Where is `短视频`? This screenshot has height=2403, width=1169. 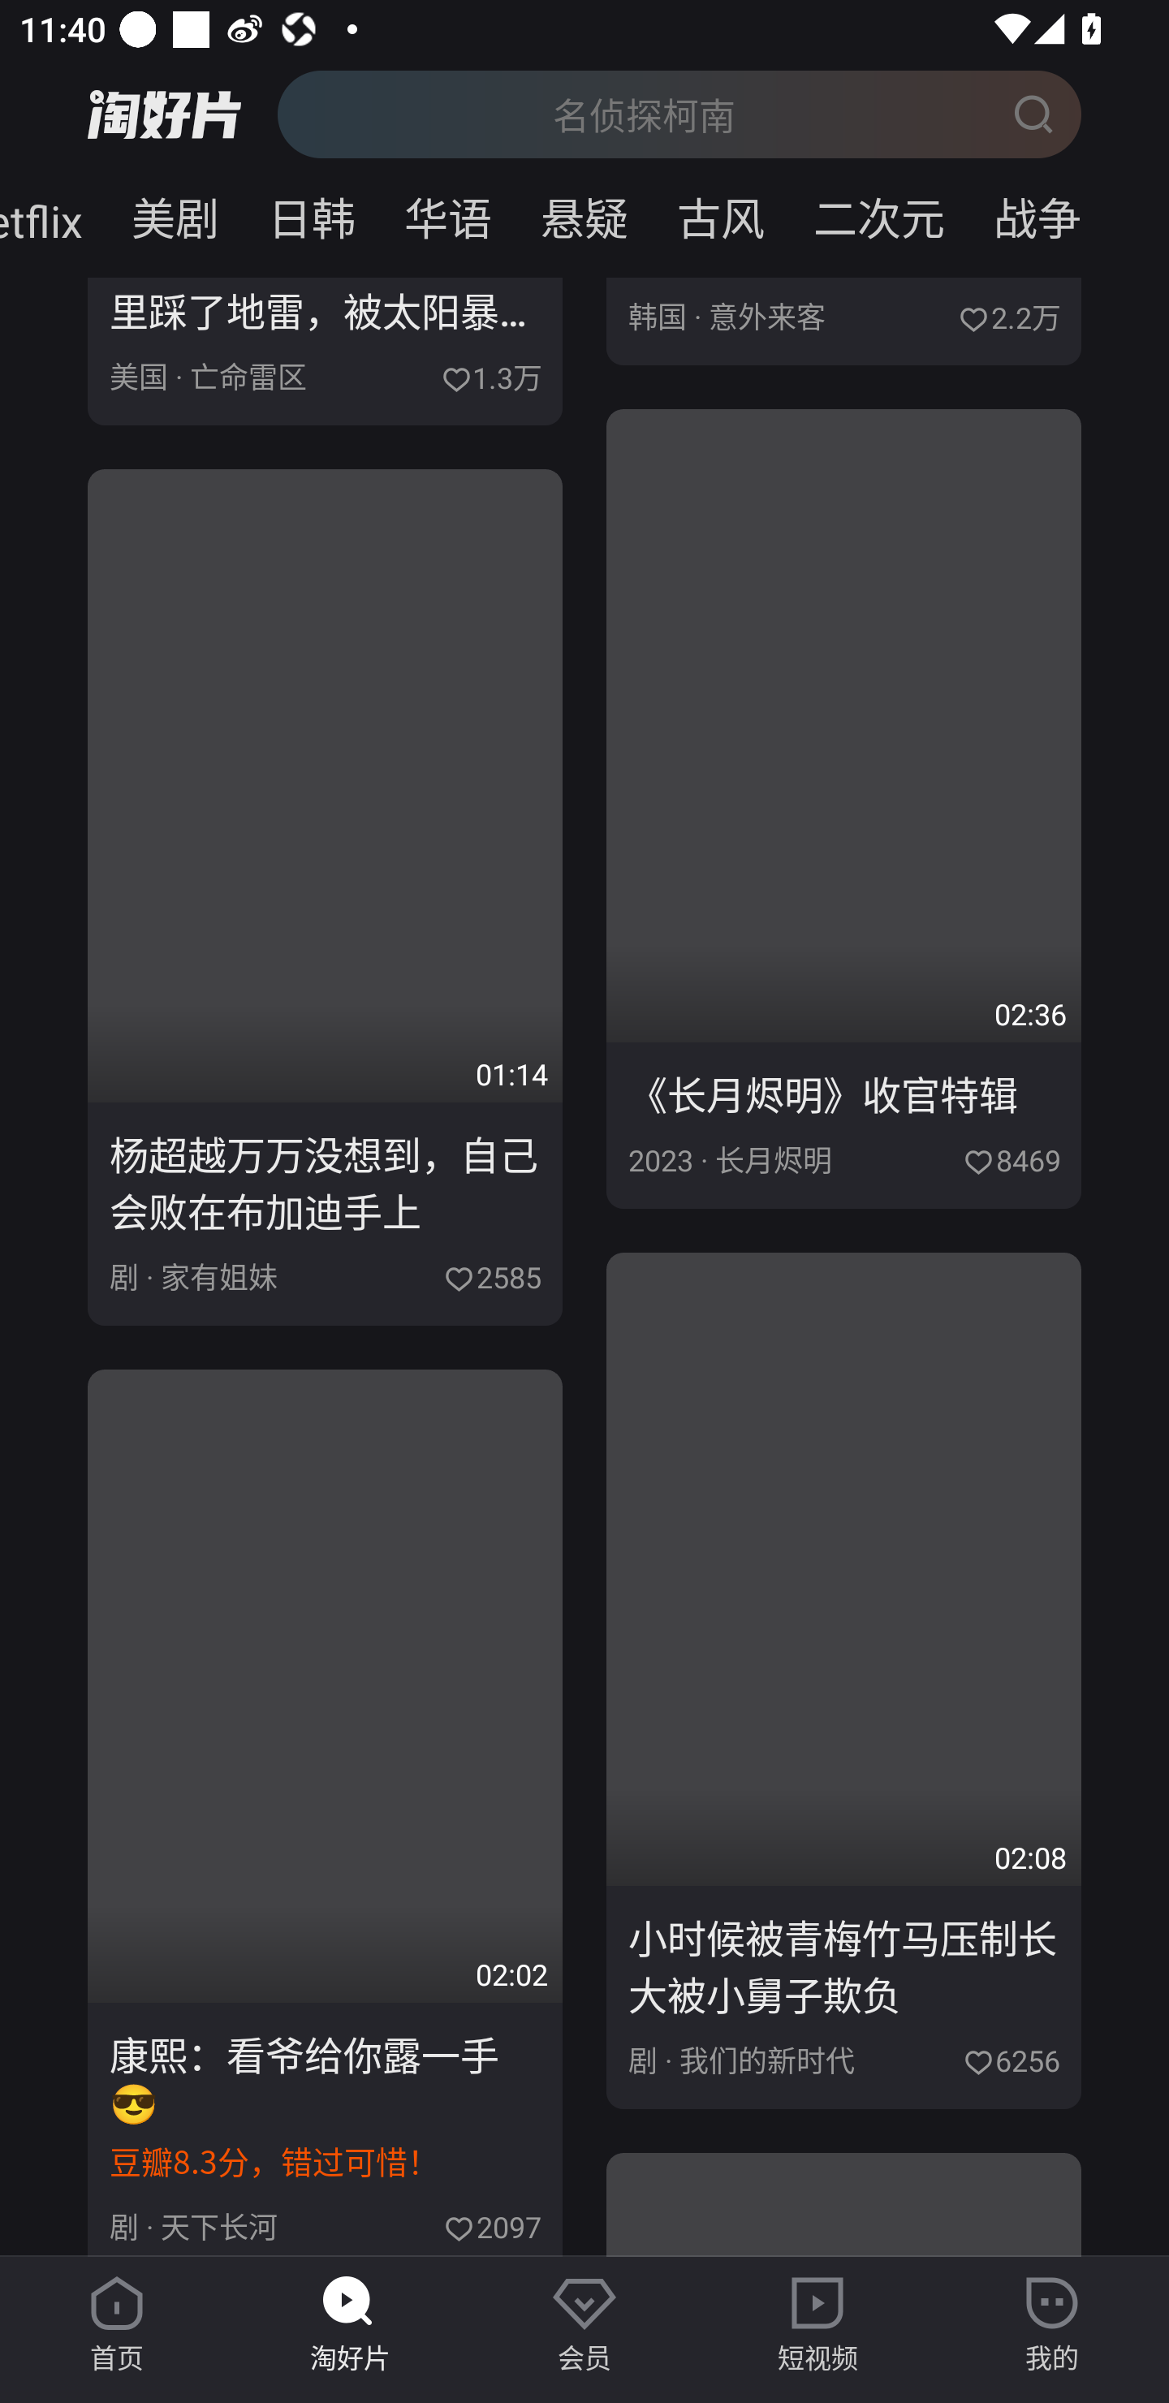
短视频 is located at coordinates (818, 2325).